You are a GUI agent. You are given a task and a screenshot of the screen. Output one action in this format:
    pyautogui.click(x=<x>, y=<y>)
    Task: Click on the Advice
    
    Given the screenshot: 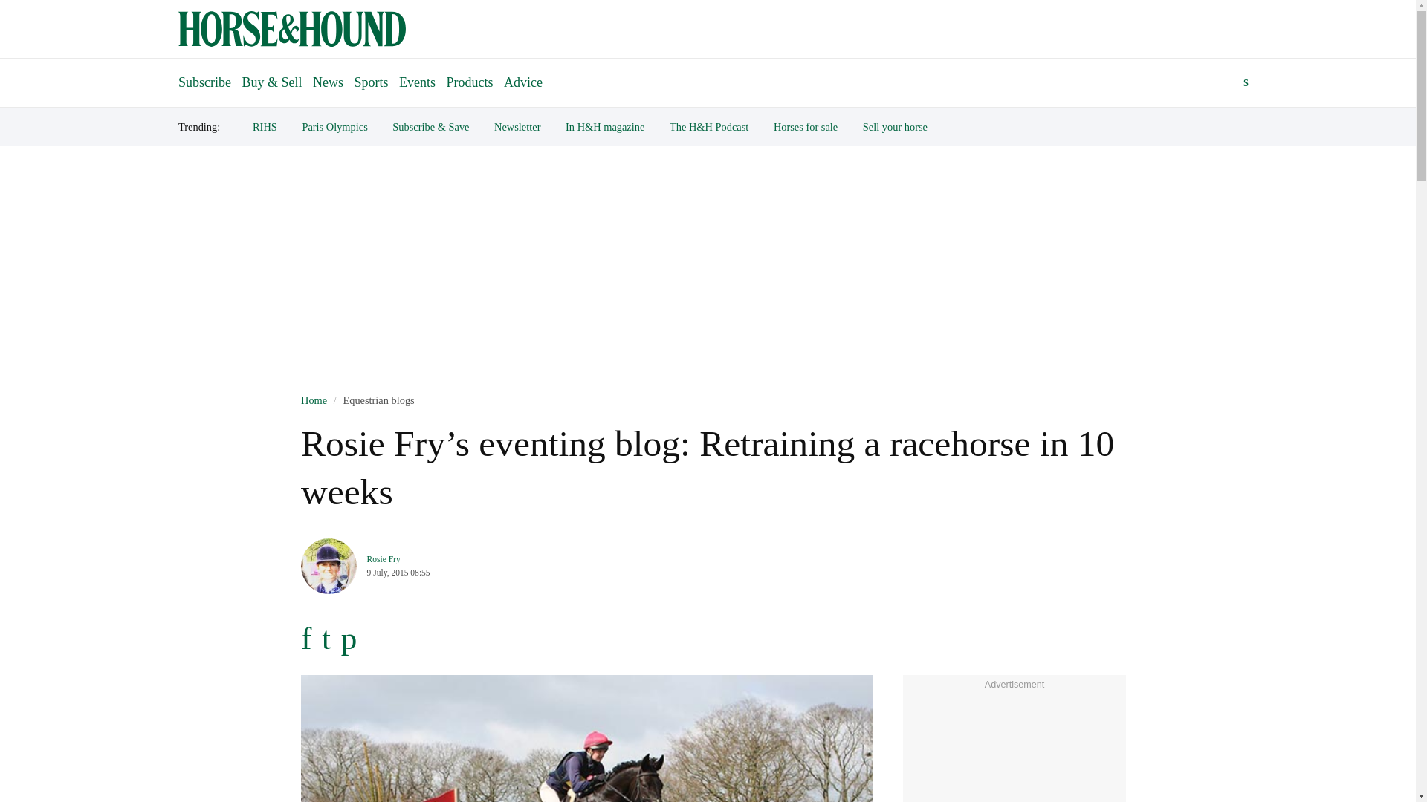 What is the action you would take?
    pyautogui.click(x=523, y=82)
    